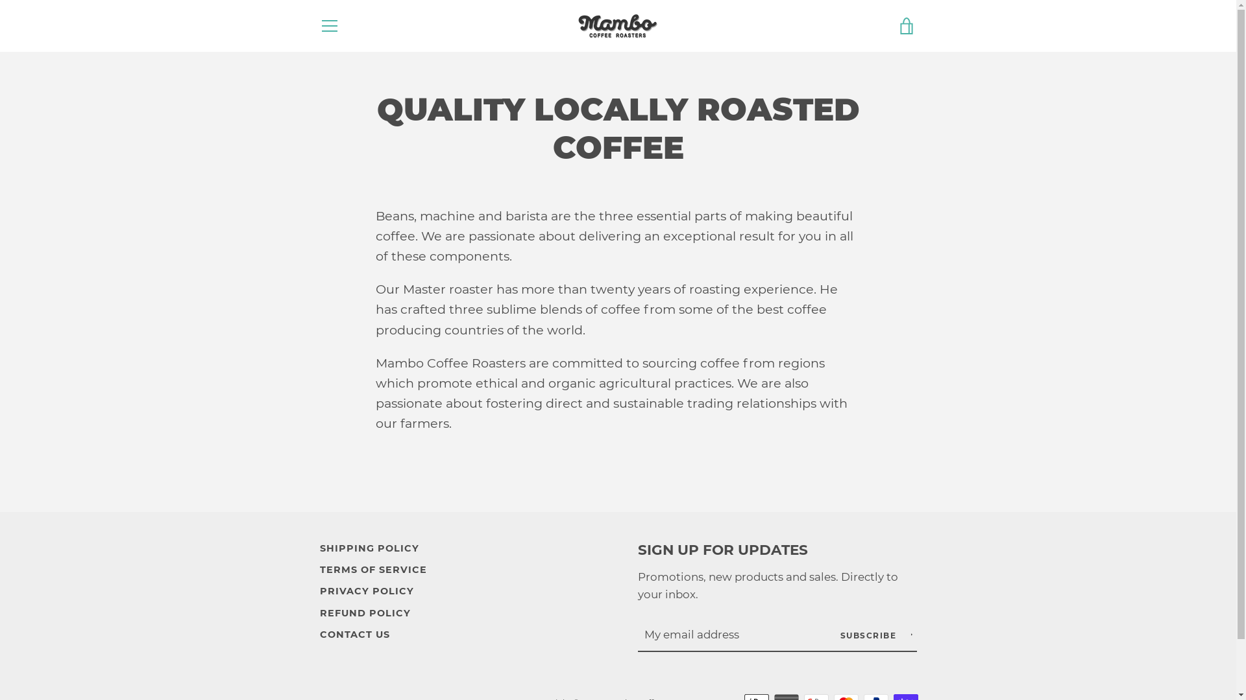 Image resolution: width=1246 pixels, height=700 pixels. What do you see at coordinates (373, 570) in the screenshot?
I see `TERMS OF SERVICE` at bounding box center [373, 570].